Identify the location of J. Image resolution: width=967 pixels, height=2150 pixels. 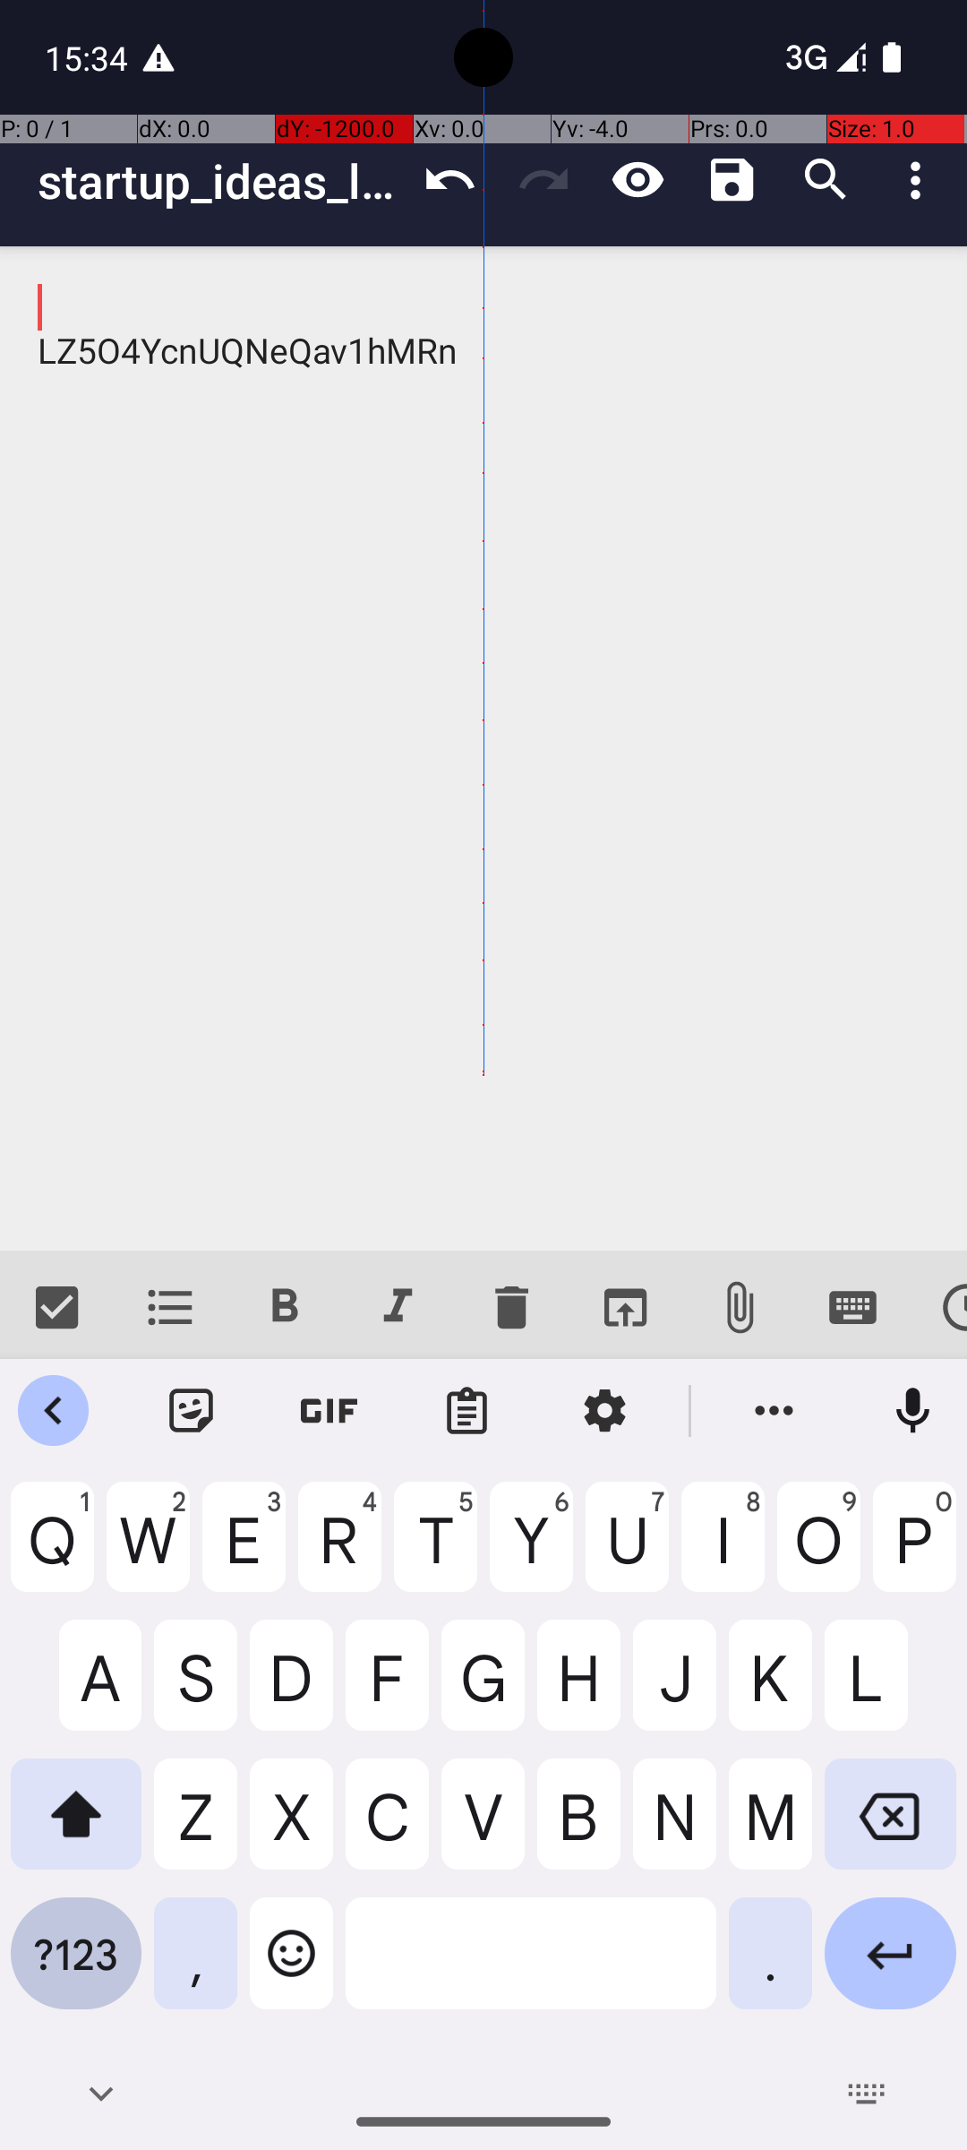
(675, 1690).